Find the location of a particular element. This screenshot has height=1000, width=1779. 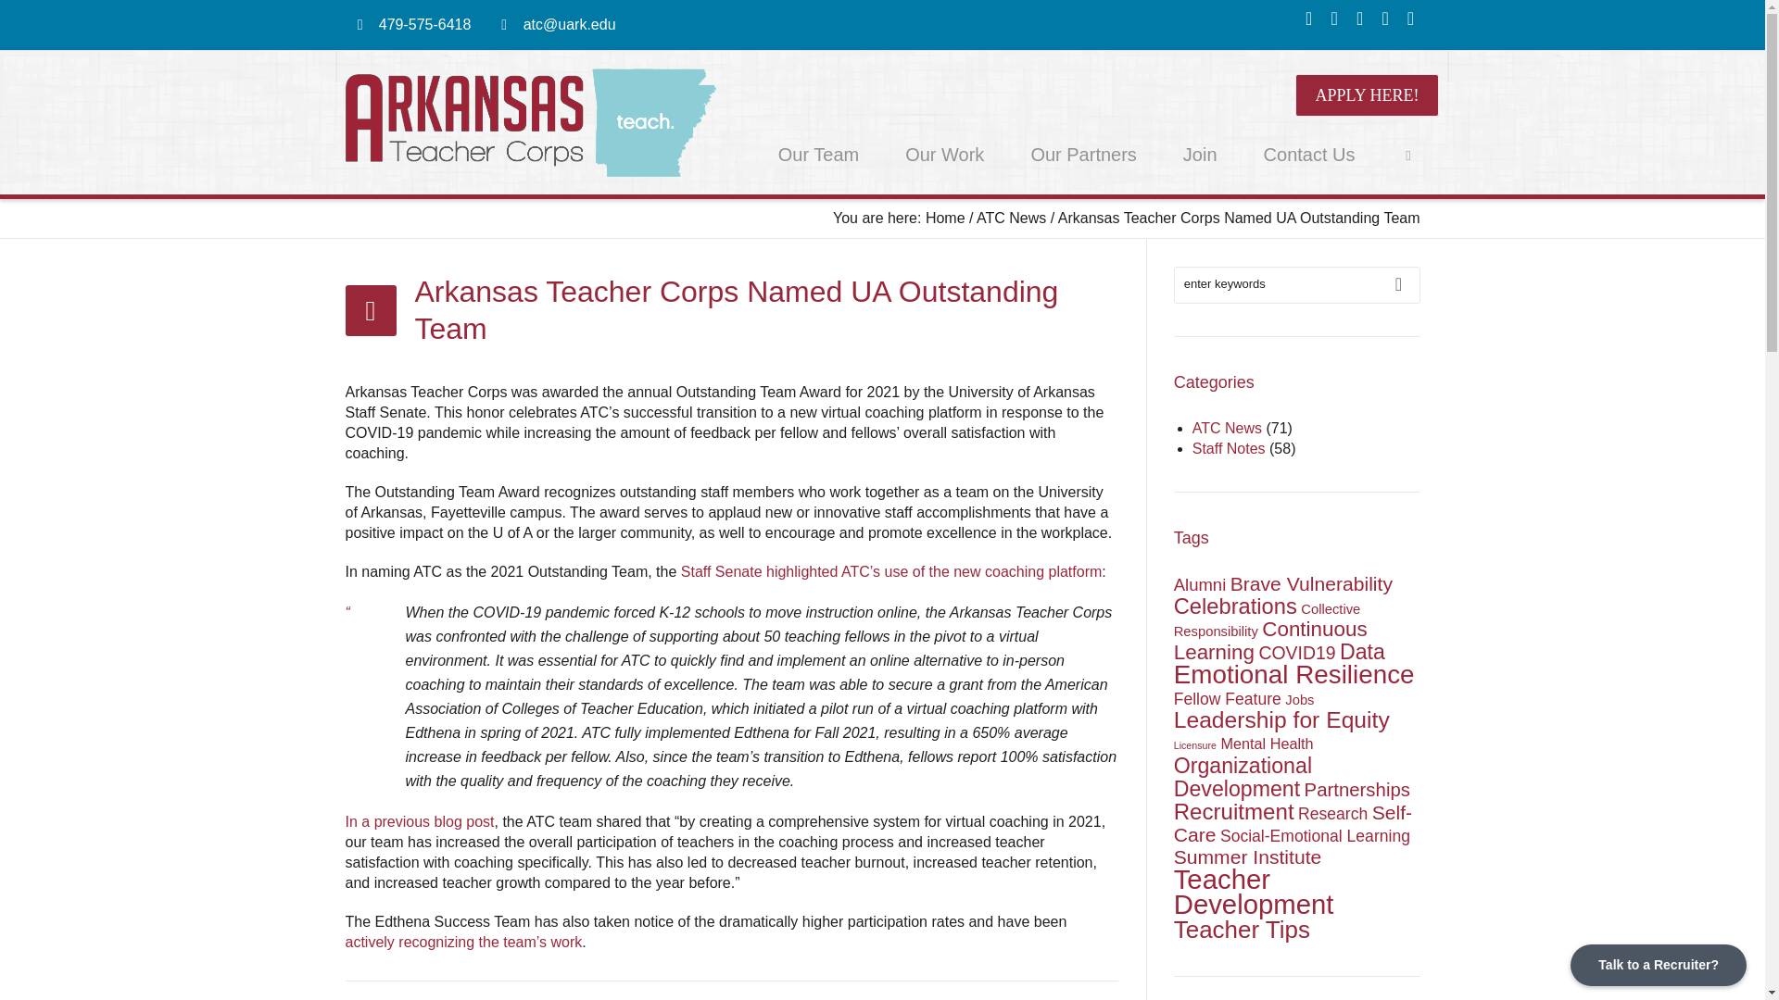

Our Partners is located at coordinates (1082, 154).